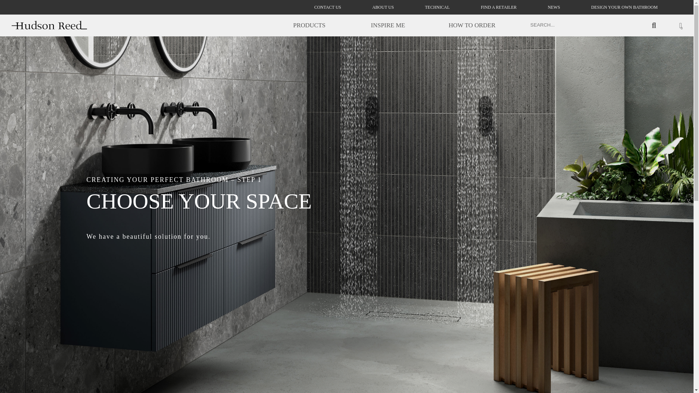 The image size is (699, 393). Describe the element at coordinates (388, 25) in the screenshot. I see `INSPIRE ME` at that location.